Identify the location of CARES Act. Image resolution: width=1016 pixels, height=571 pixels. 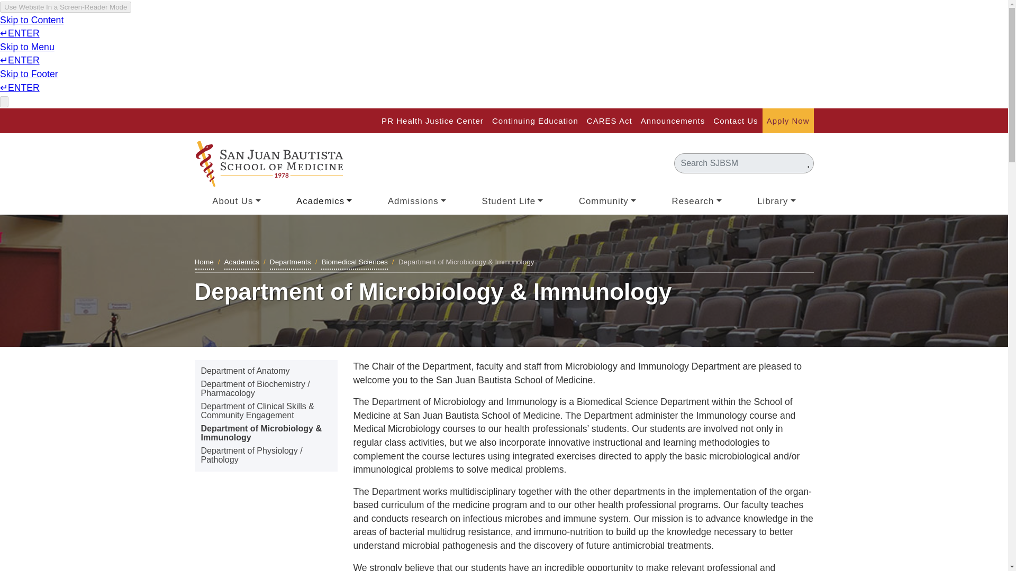
(610, 122).